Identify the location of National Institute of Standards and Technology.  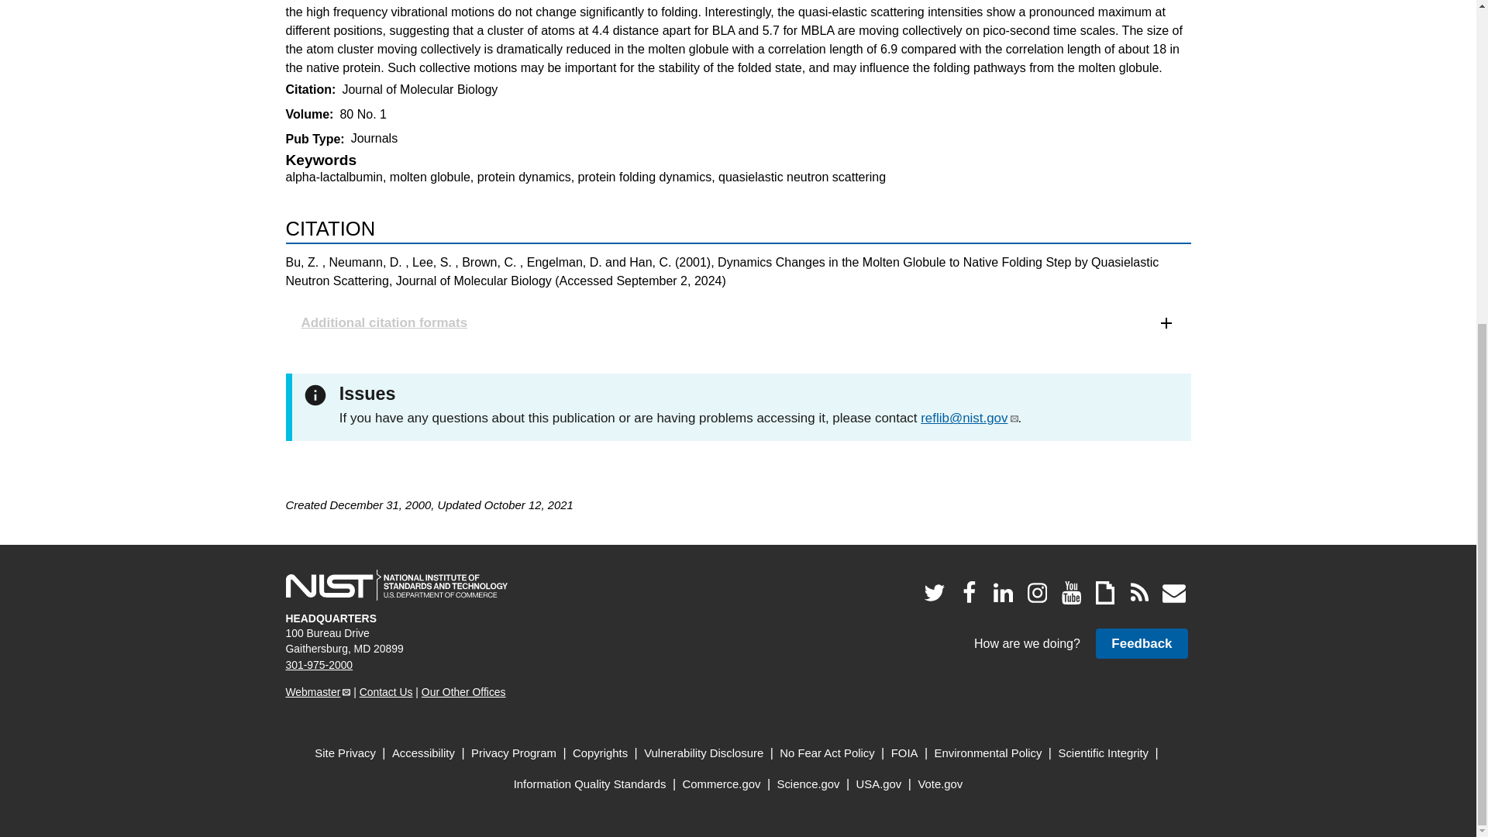
(396, 585).